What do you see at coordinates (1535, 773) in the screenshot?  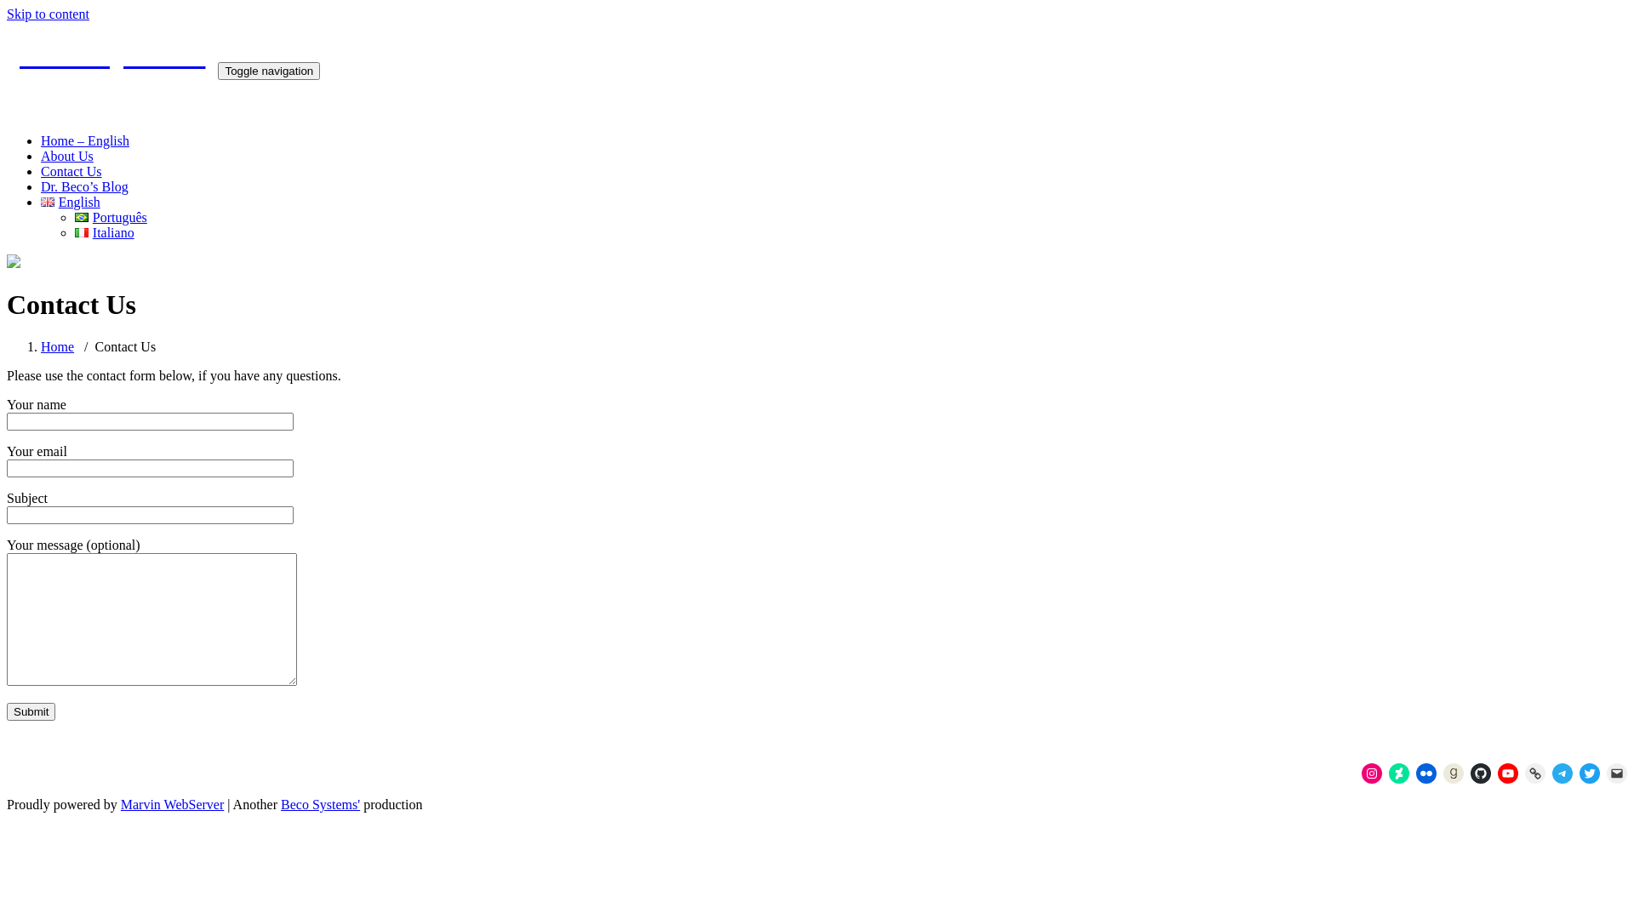 I see `Link` at bounding box center [1535, 773].